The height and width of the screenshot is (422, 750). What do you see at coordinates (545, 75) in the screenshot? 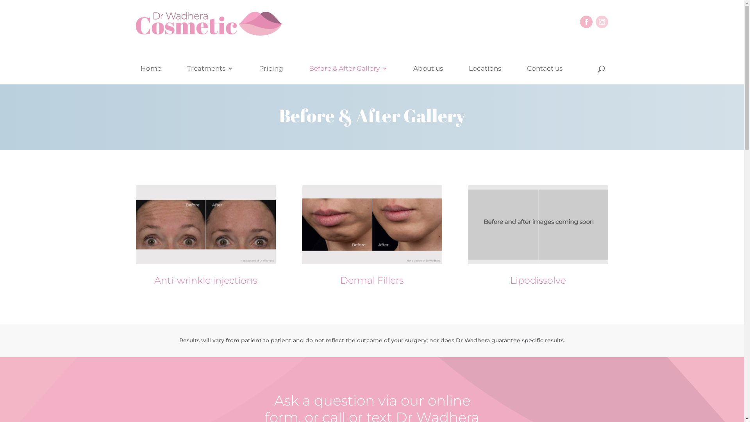
I see `Contact us` at bounding box center [545, 75].